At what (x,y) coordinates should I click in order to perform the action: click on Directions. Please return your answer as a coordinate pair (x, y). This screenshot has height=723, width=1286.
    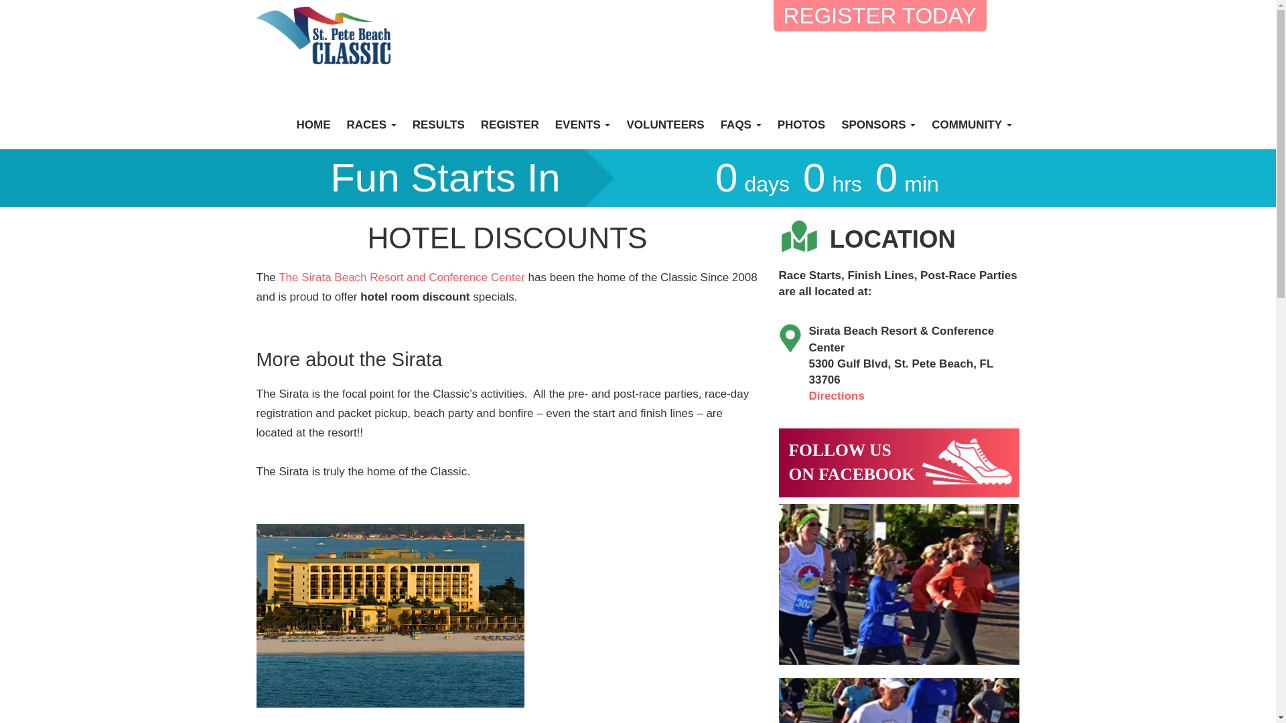
    Looking at the image, I should click on (583, 125).